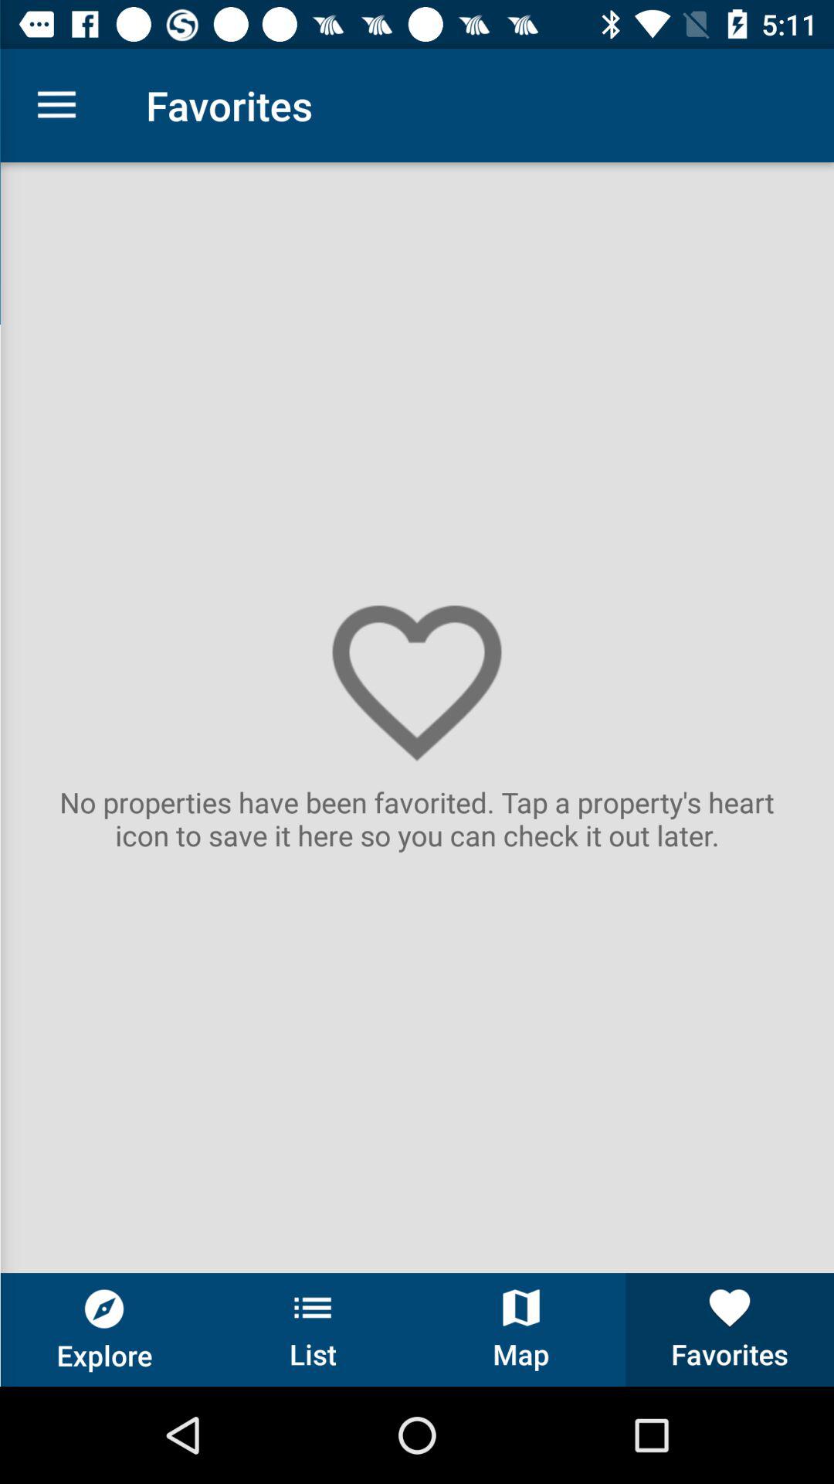  I want to click on press button to the left of the favorites, so click(521, 1329).